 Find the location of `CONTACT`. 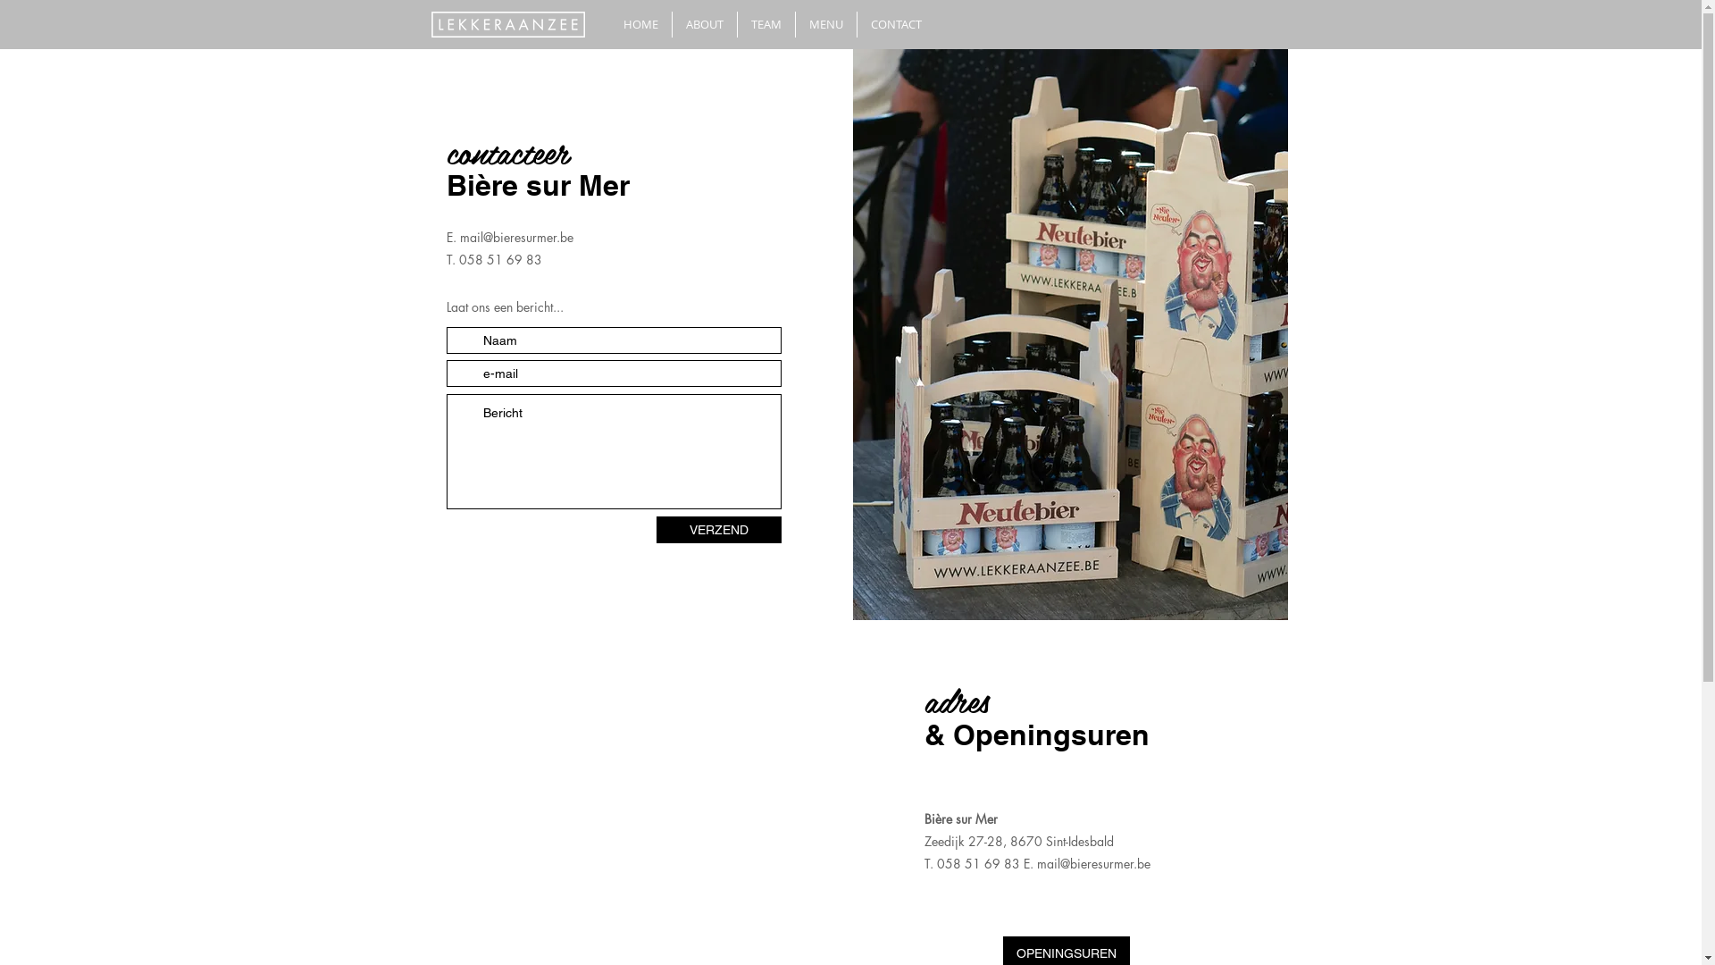

CONTACT is located at coordinates (897, 25).